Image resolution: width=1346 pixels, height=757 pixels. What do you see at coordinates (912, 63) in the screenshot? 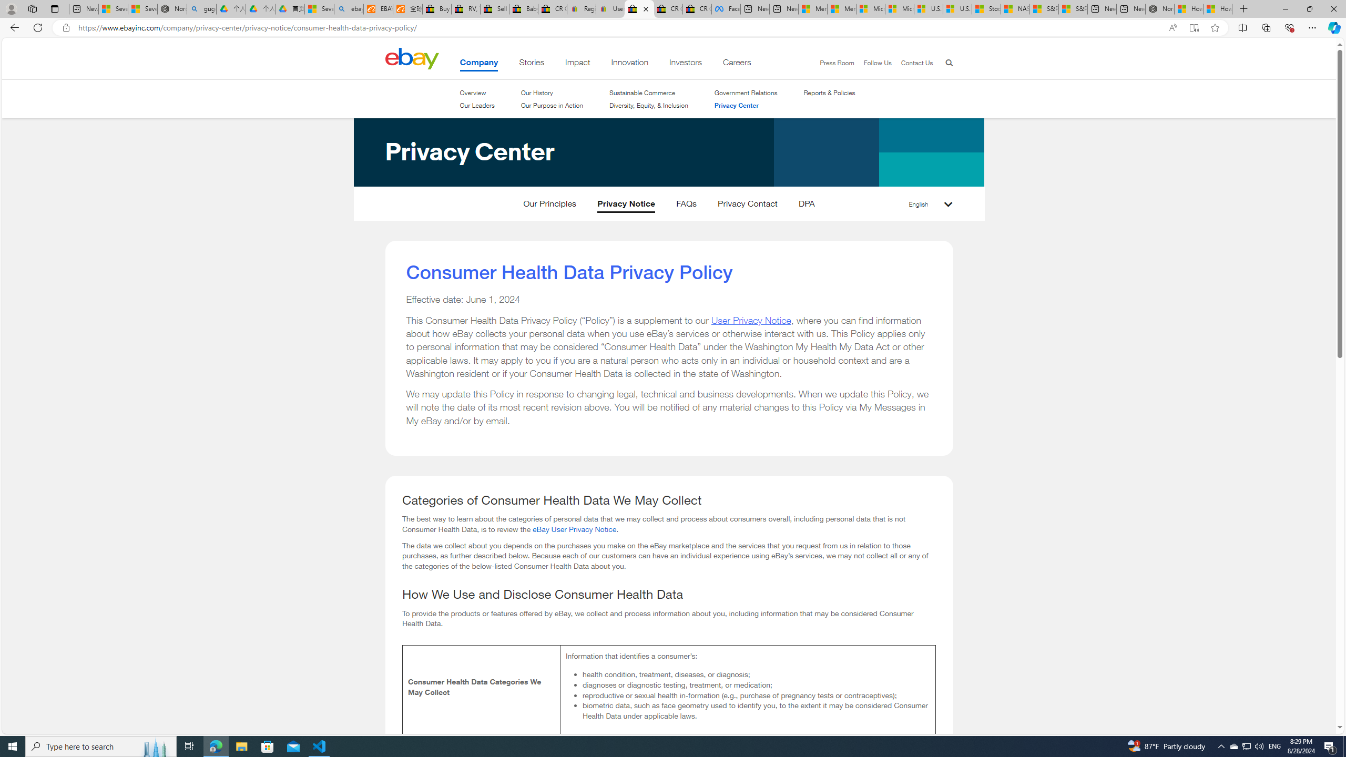
I see `Contact Us` at bounding box center [912, 63].